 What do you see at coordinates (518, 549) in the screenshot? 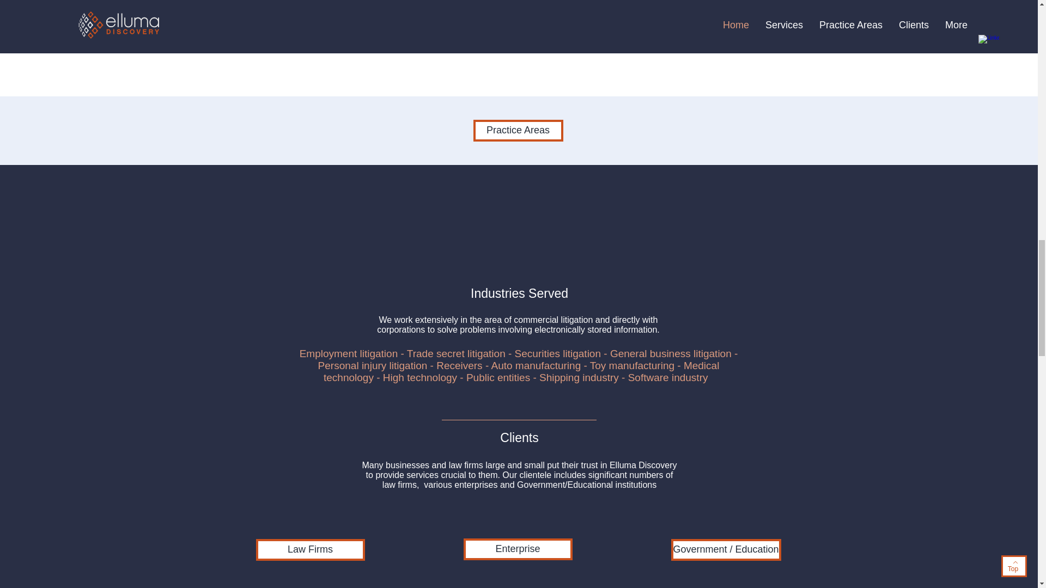
I see `Enterprise` at bounding box center [518, 549].